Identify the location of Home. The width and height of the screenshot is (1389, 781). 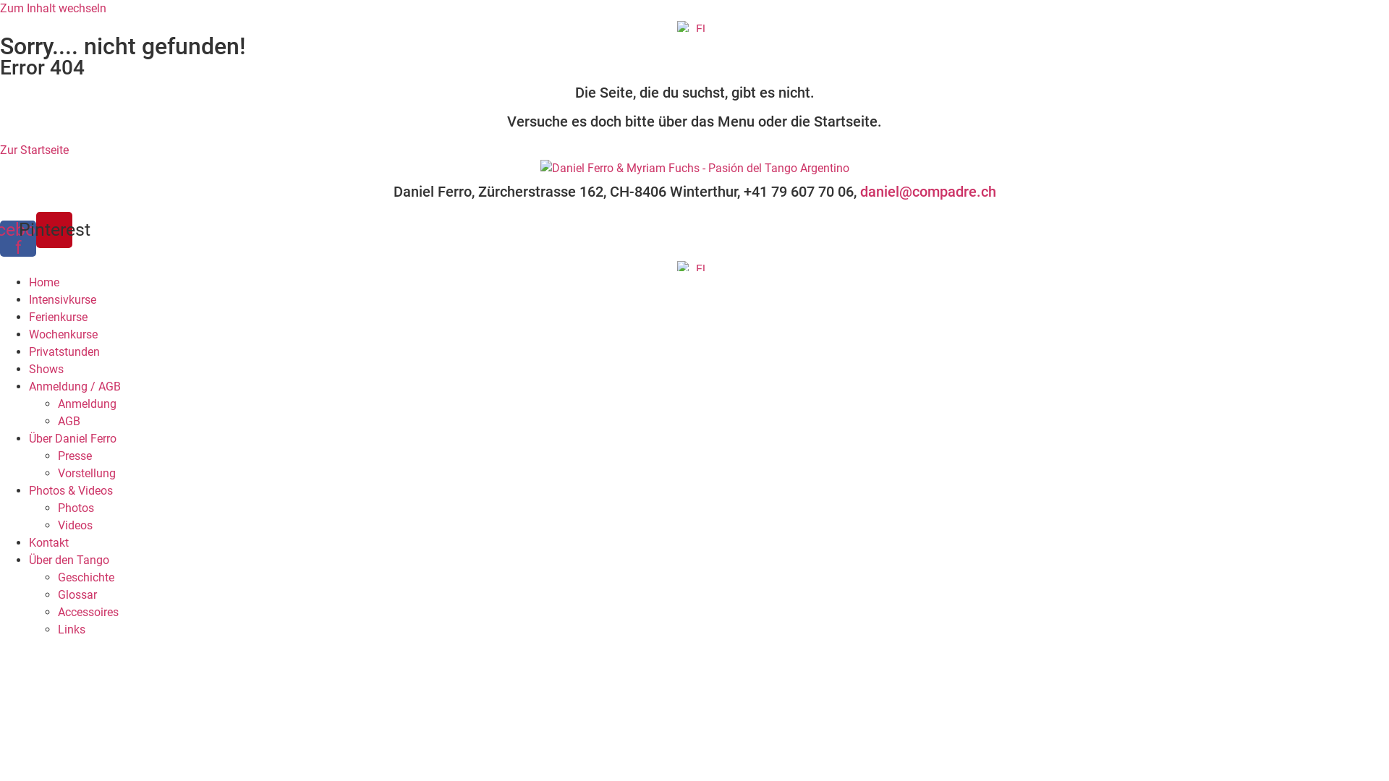
(44, 282).